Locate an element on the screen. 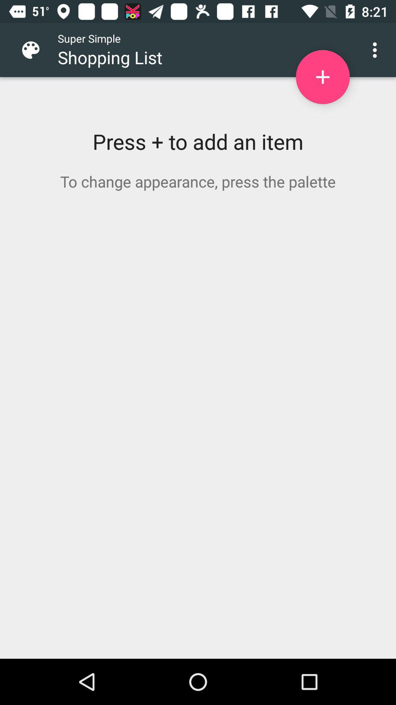 The height and width of the screenshot is (705, 396). tap the item next to super simple item is located at coordinates (37, 50).